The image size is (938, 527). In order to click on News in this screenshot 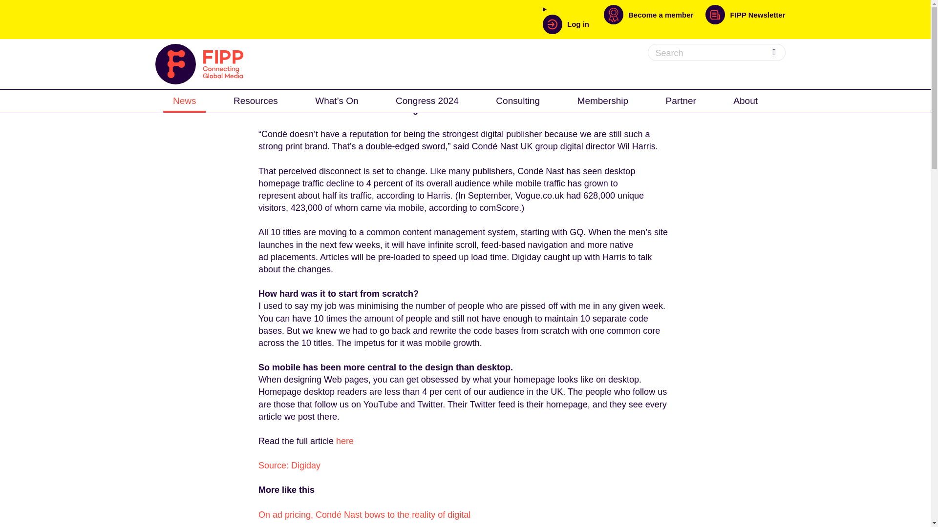, I will do `click(185, 100)`.